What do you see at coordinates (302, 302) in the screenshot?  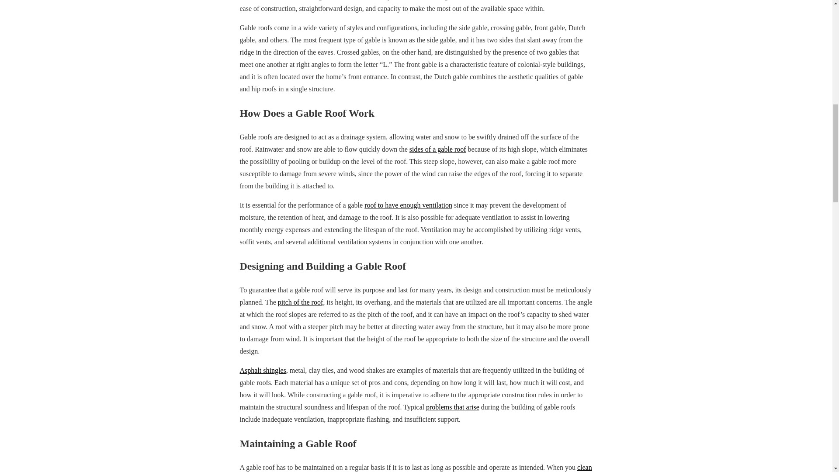 I see `pitch of the roof,` at bounding box center [302, 302].